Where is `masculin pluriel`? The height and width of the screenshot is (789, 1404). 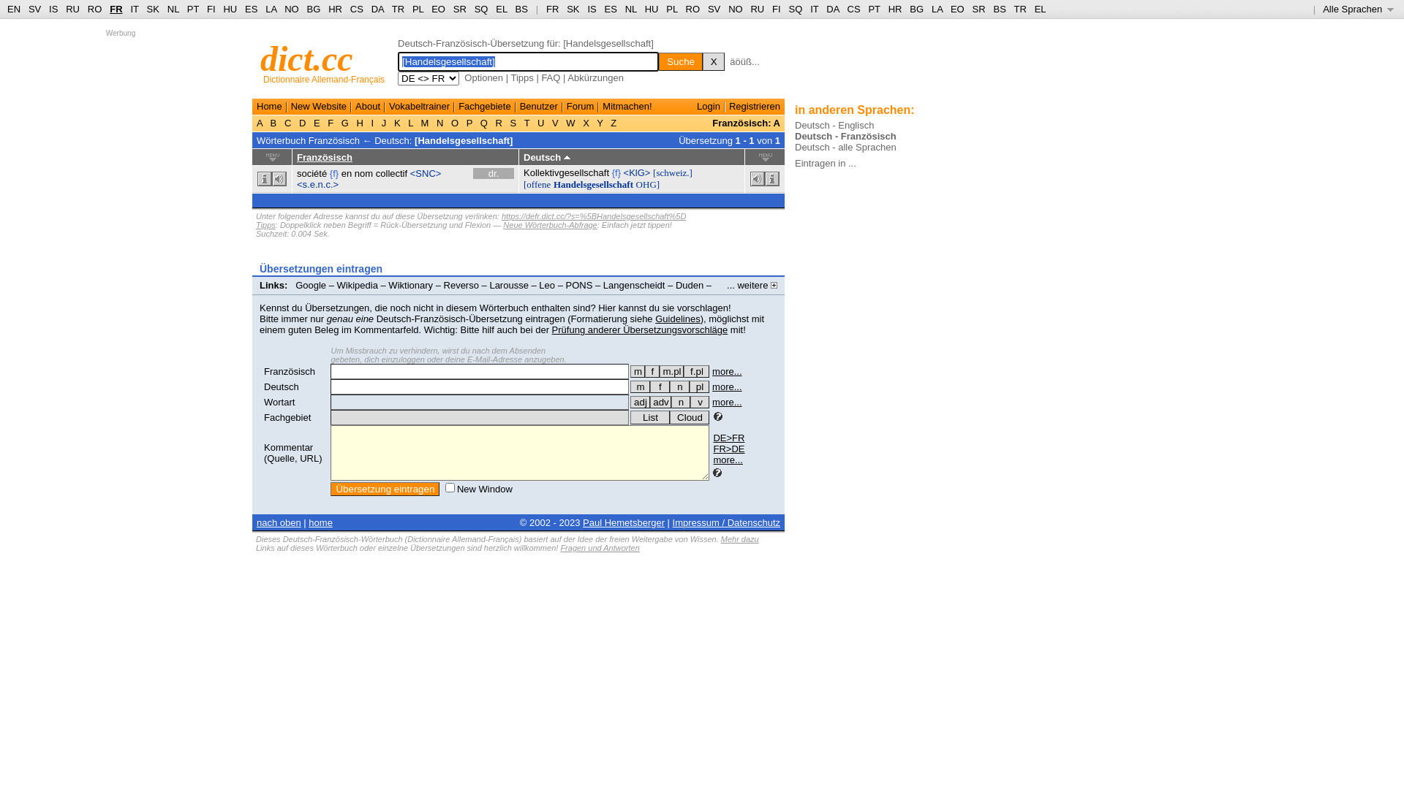 masculin pluriel is located at coordinates (671, 371).